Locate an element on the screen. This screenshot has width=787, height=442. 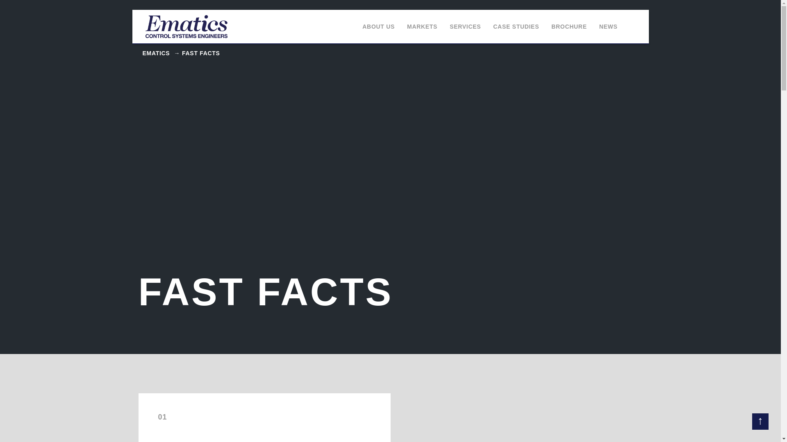
ABOUT US is located at coordinates (378, 26).